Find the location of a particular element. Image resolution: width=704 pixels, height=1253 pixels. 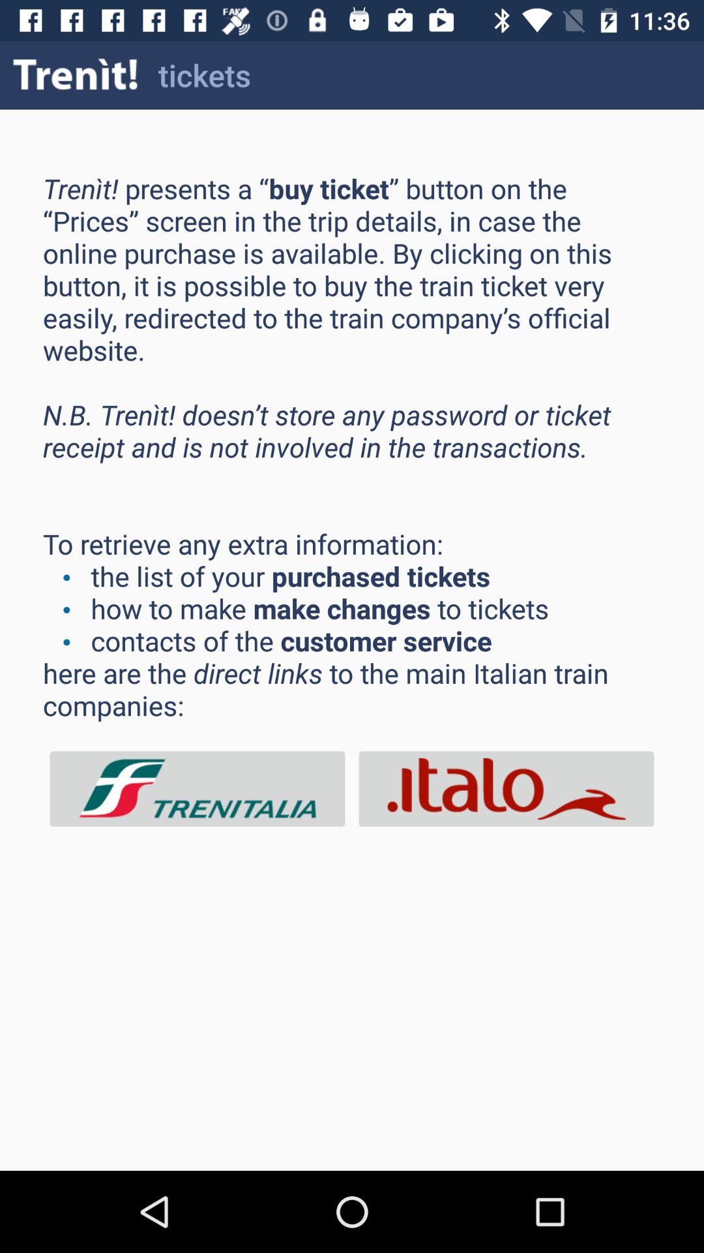

share the article is located at coordinates (506, 788).